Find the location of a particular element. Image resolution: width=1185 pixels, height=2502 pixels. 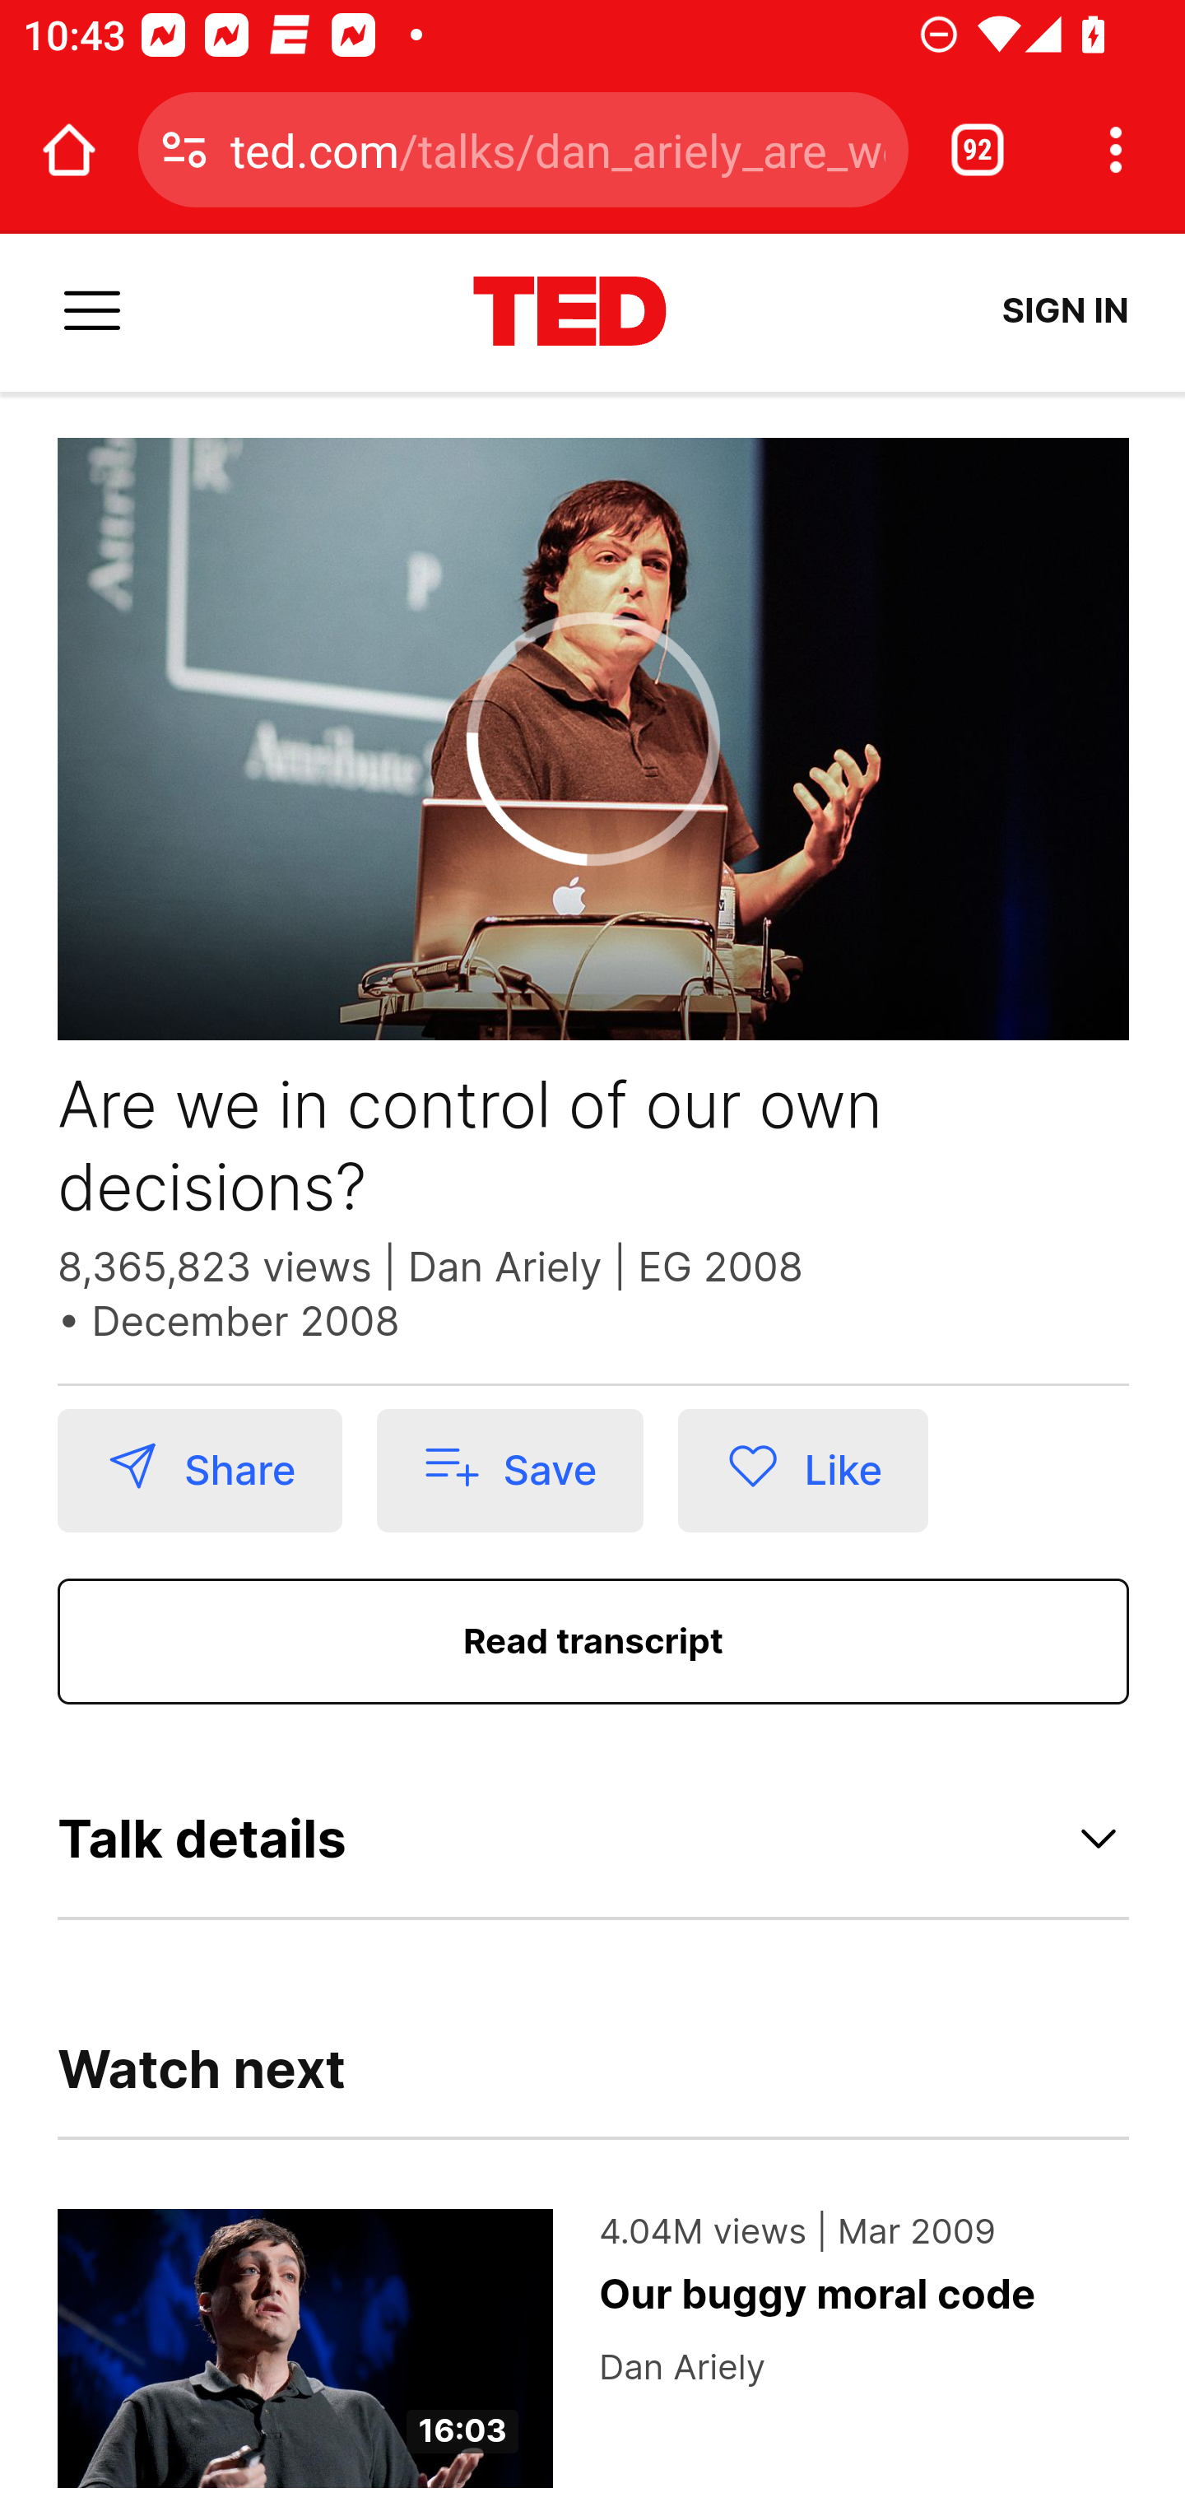

Switch or close tabs is located at coordinates (978, 150).